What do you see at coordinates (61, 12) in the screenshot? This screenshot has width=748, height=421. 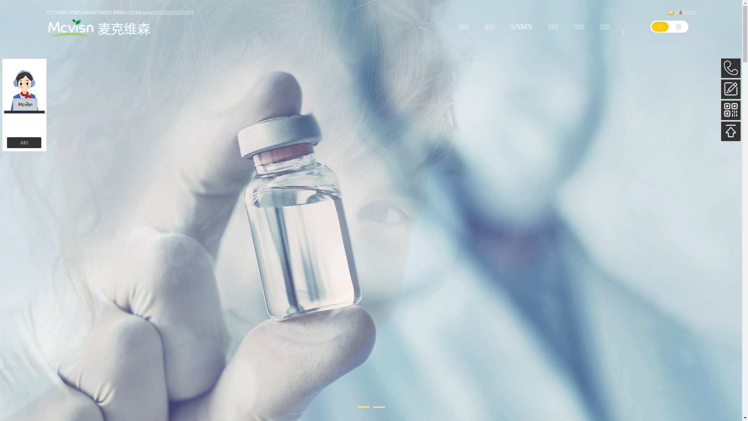 I see `NMN` at bounding box center [61, 12].